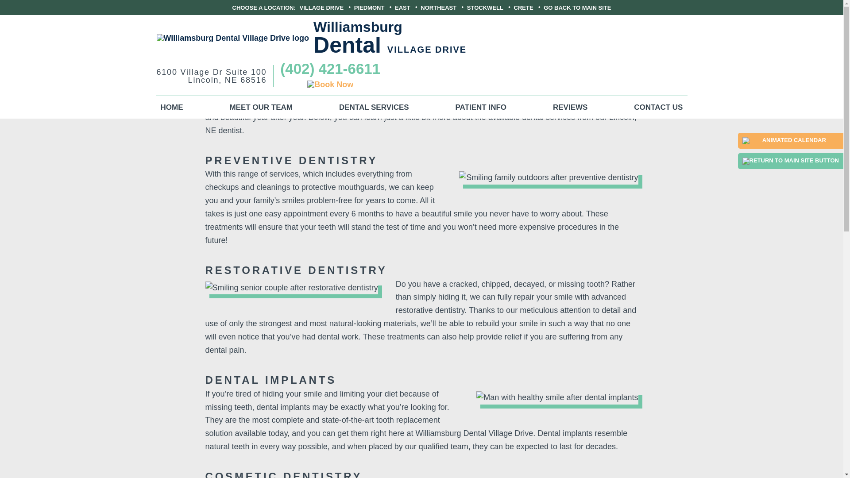 This screenshot has width=850, height=478. I want to click on GO BACK TO MAIN SITE, so click(577, 7).